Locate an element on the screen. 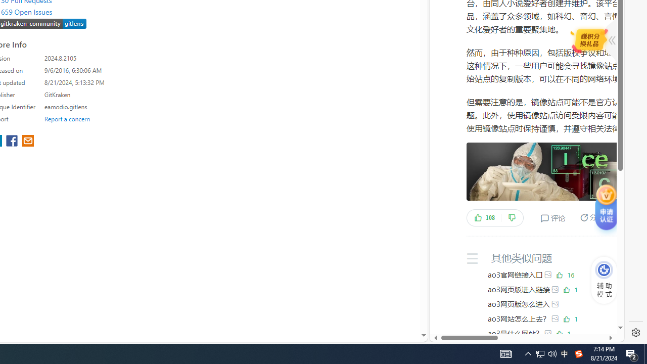  share extension on facebook is located at coordinates (13, 142).